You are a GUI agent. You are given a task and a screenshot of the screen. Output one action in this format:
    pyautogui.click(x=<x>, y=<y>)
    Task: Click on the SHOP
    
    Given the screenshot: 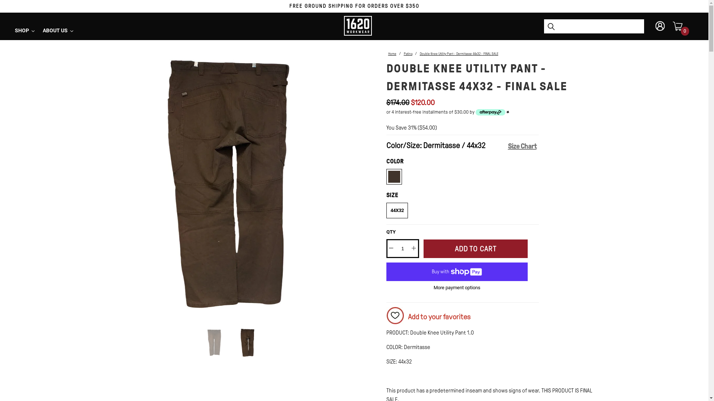 What is the action you would take?
    pyautogui.click(x=25, y=31)
    